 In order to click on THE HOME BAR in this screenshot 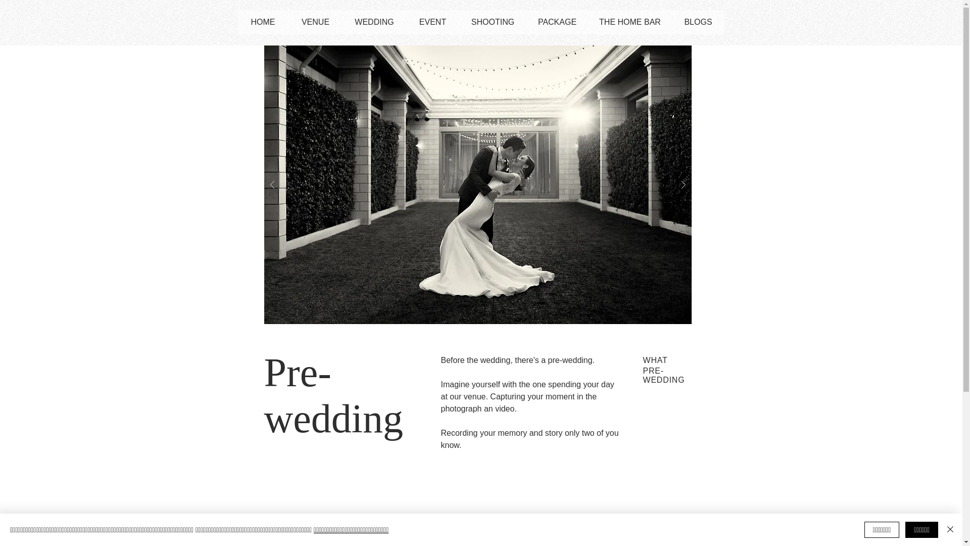, I will do `click(629, 22)`.